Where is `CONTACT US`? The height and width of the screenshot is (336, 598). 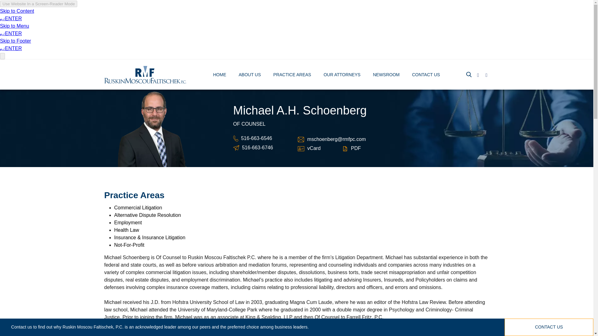 CONTACT US is located at coordinates (426, 75).